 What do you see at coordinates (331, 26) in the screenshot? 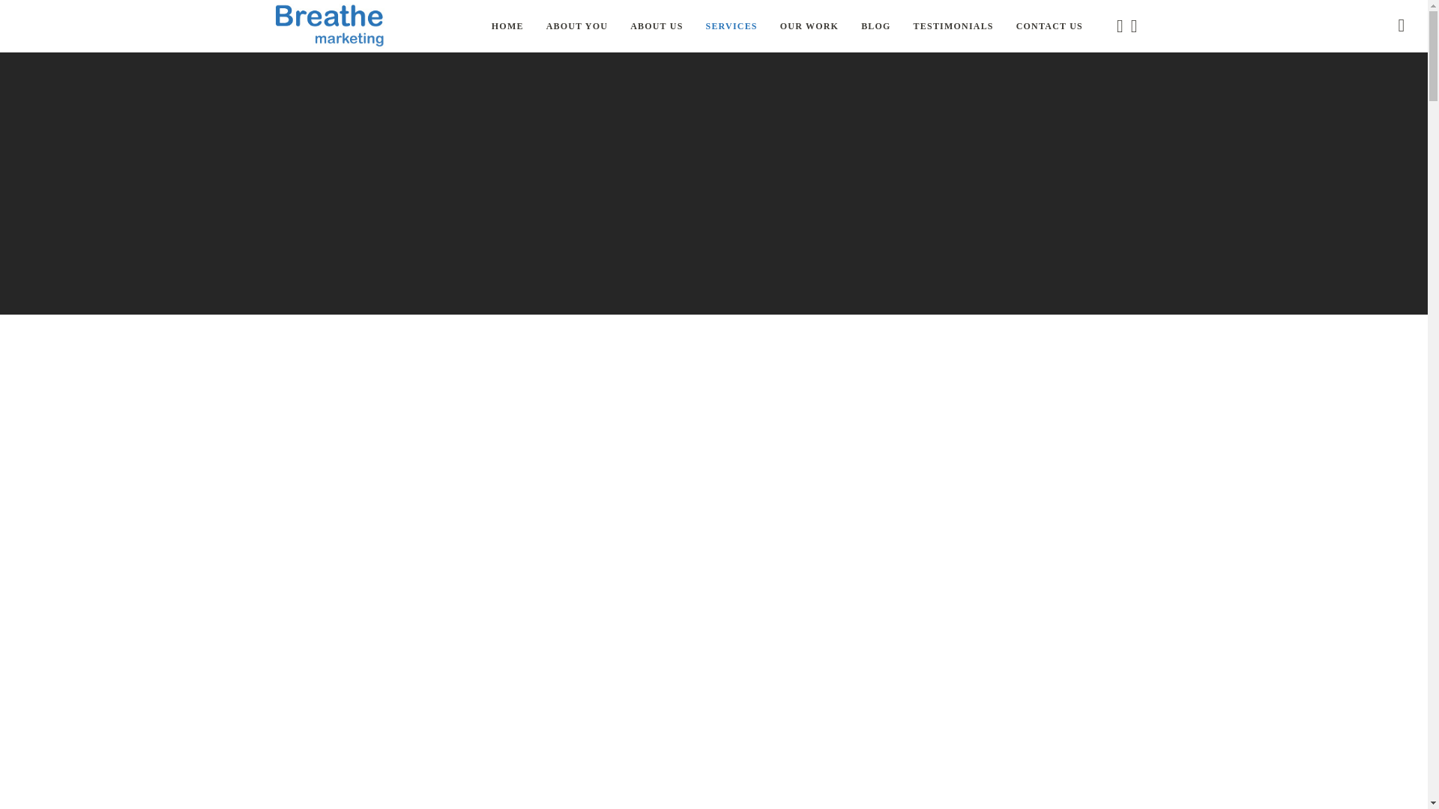
I see `Breathe Marketing` at bounding box center [331, 26].